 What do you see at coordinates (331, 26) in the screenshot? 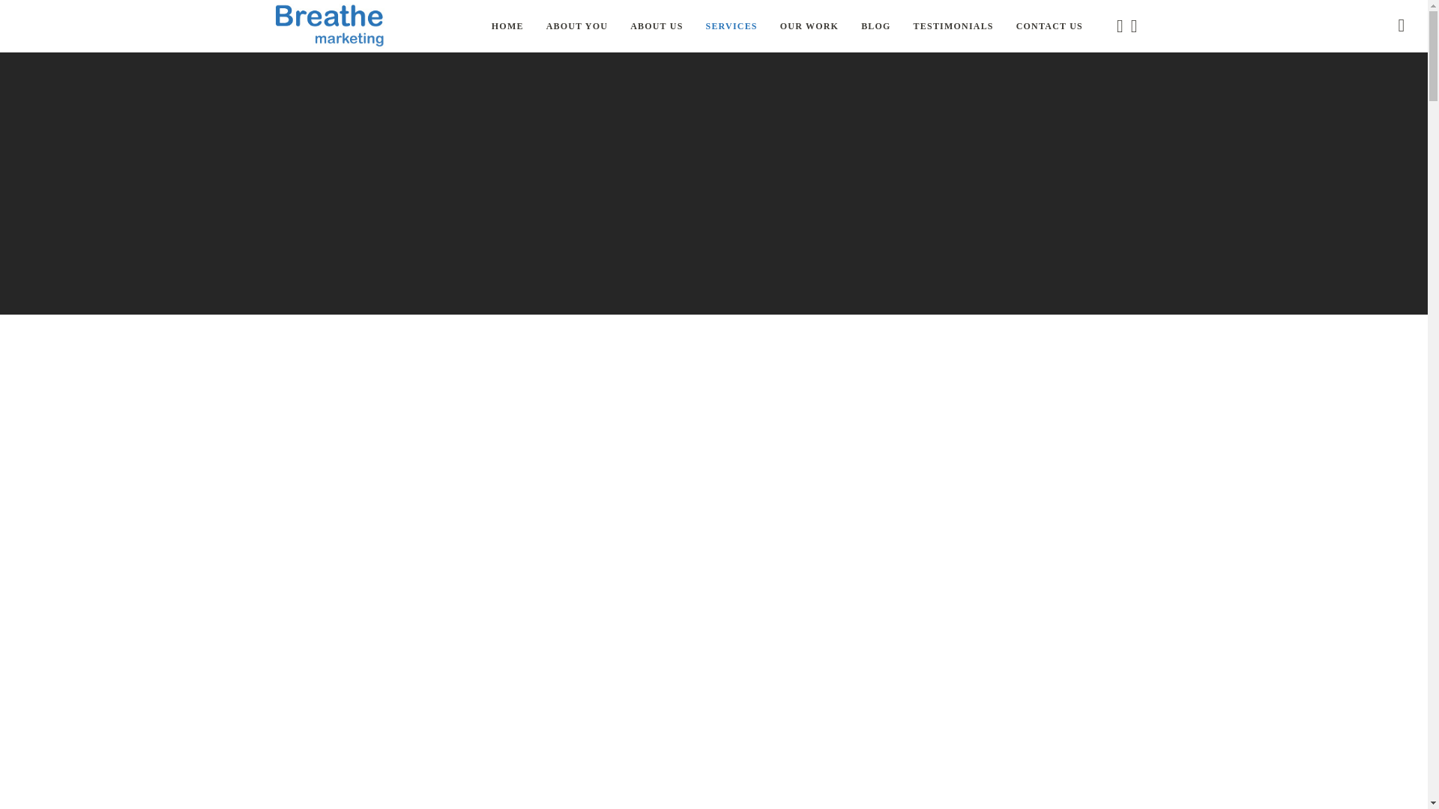
I see `Breathe Marketing` at bounding box center [331, 26].